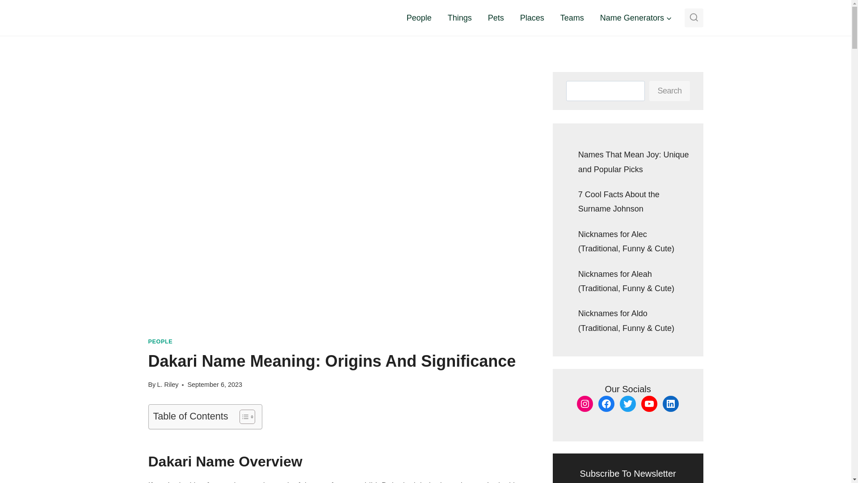  I want to click on Places, so click(532, 18).